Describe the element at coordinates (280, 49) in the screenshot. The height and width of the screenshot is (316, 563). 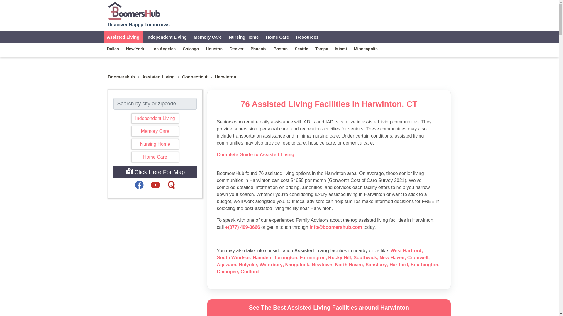
I see `Boston` at that location.